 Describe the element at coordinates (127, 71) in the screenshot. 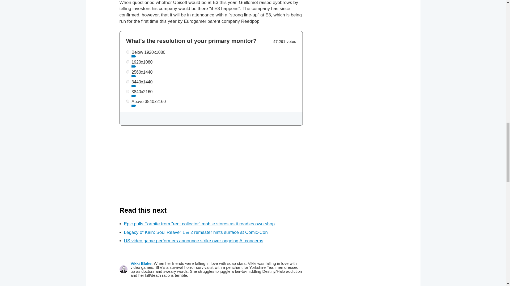

I see `on` at that location.